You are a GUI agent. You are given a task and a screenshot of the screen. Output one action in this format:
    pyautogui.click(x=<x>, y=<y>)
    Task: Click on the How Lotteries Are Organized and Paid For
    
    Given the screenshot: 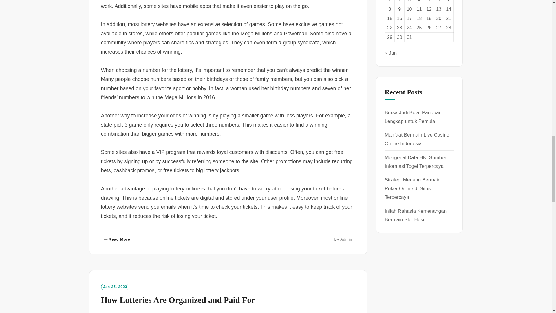 What is the action you would take?
    pyautogui.click(x=178, y=300)
    